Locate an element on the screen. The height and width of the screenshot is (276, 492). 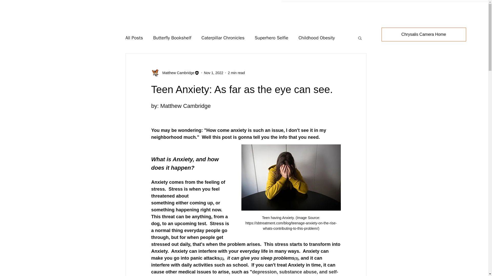
2 min read is located at coordinates (236, 73).